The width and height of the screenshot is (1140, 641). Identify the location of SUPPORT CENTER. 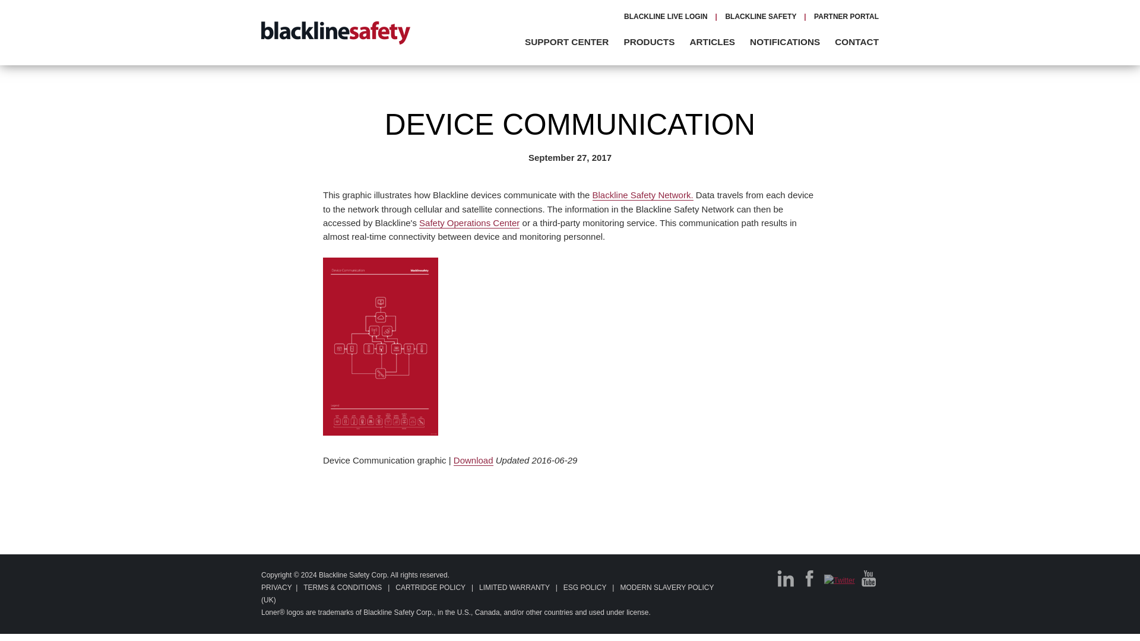
(572, 42).